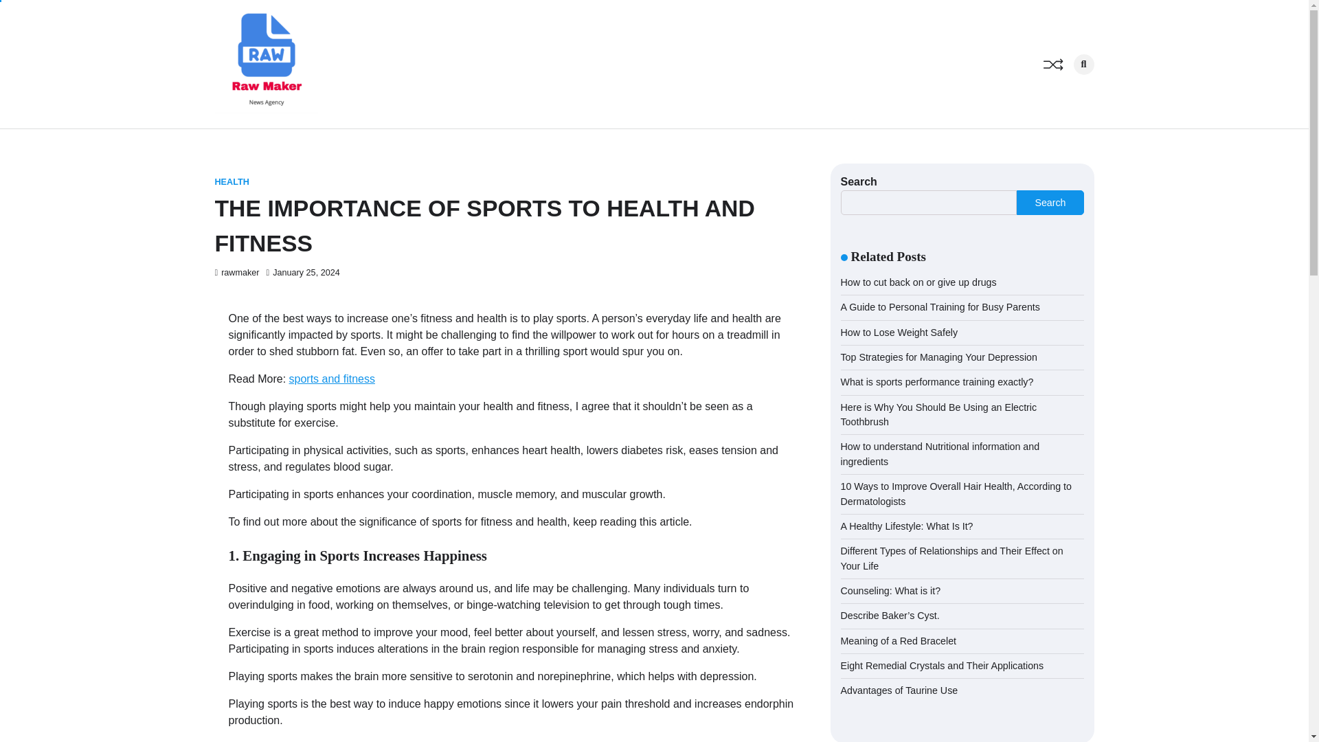 The width and height of the screenshot is (1319, 742). Describe the element at coordinates (1050, 202) in the screenshot. I see `Search` at that location.